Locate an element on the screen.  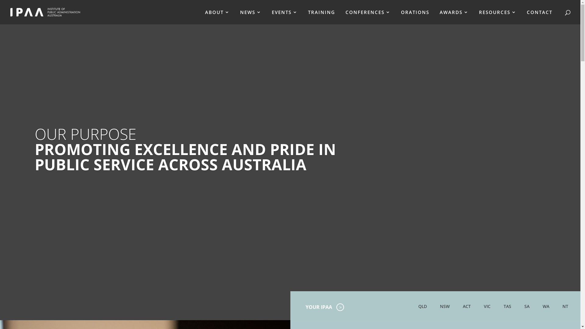
AWARDS is located at coordinates (454, 17).